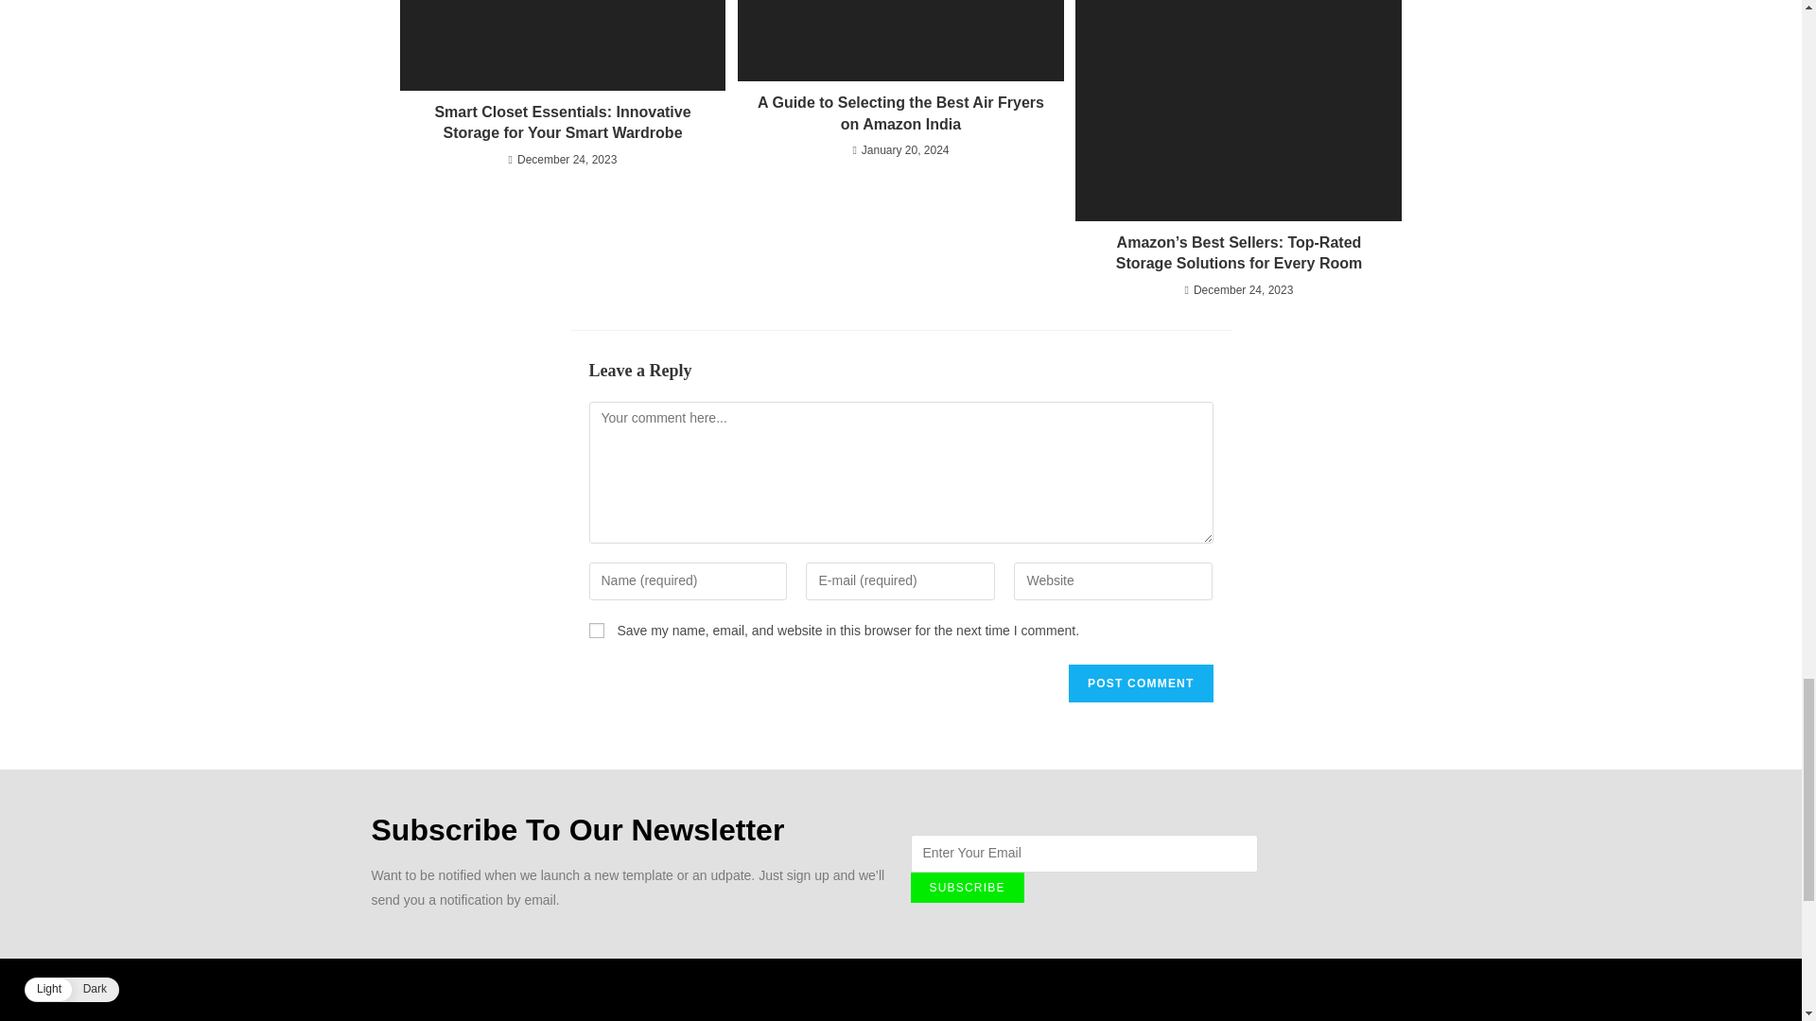  What do you see at coordinates (596, 630) in the screenshot?
I see `yes` at bounding box center [596, 630].